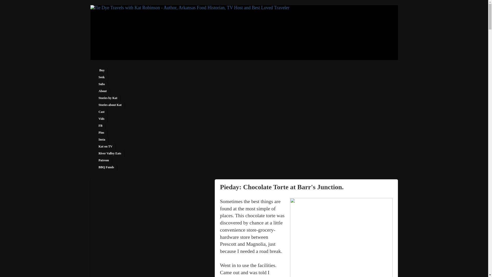 This screenshot has height=277, width=492. I want to click on Stories by Kat, so click(108, 98).